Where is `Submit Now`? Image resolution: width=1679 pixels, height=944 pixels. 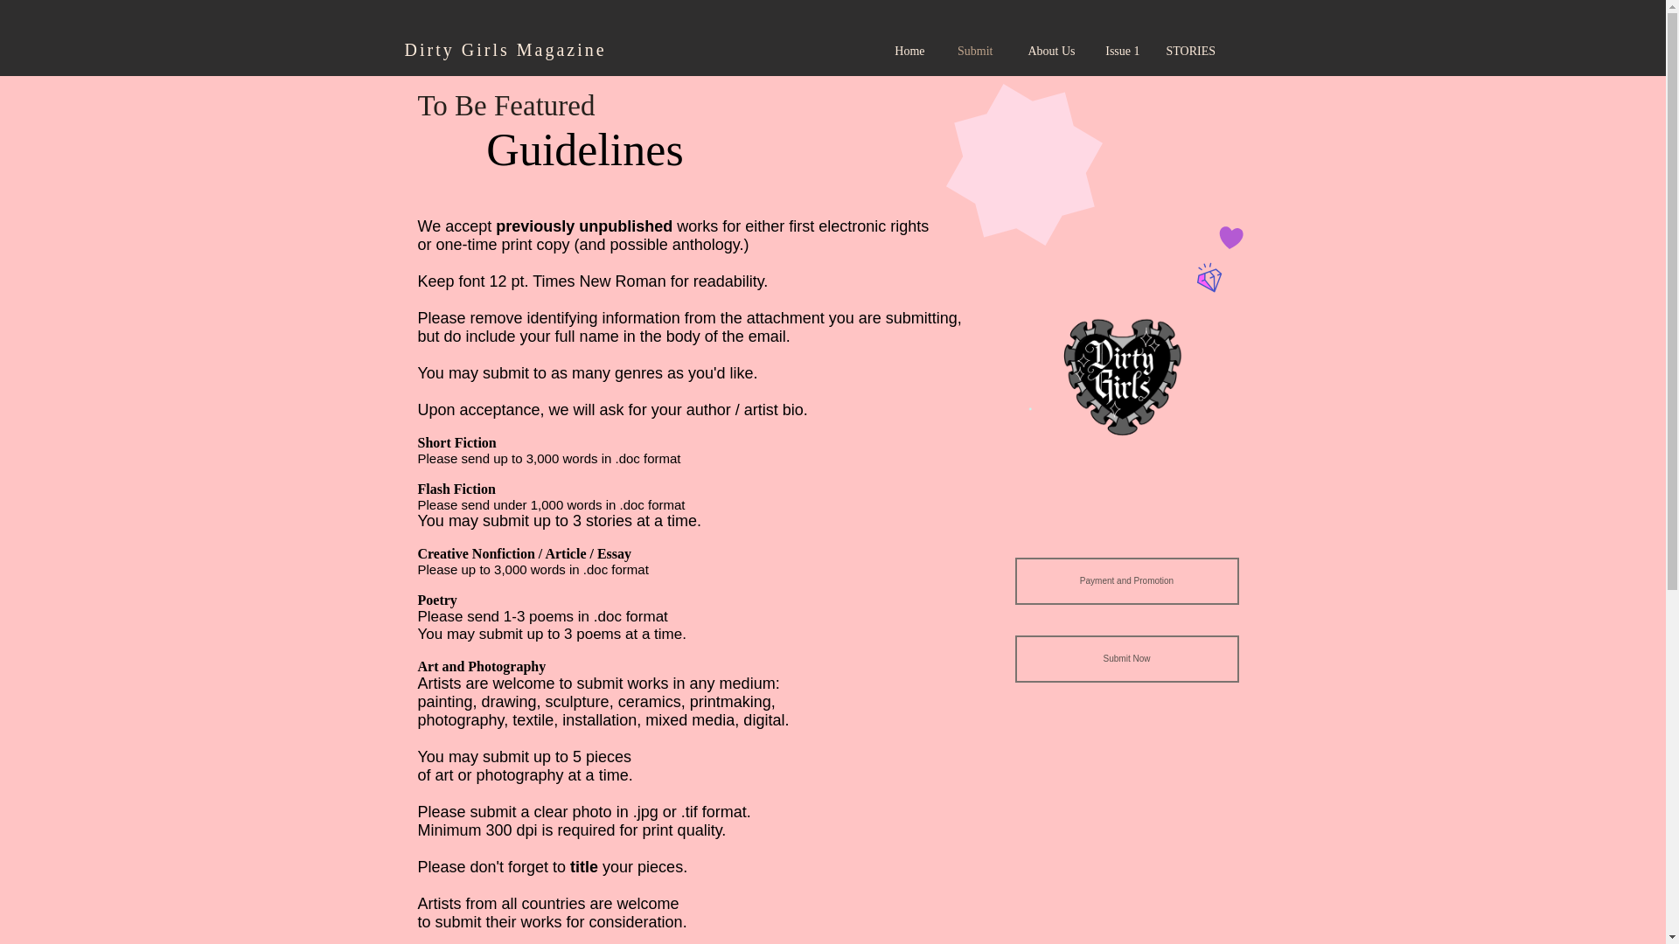 Submit Now is located at coordinates (1126, 658).